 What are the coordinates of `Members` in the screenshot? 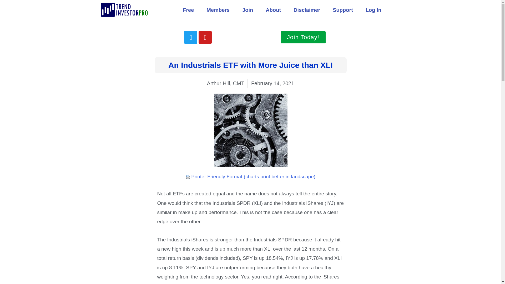 It's located at (218, 10).